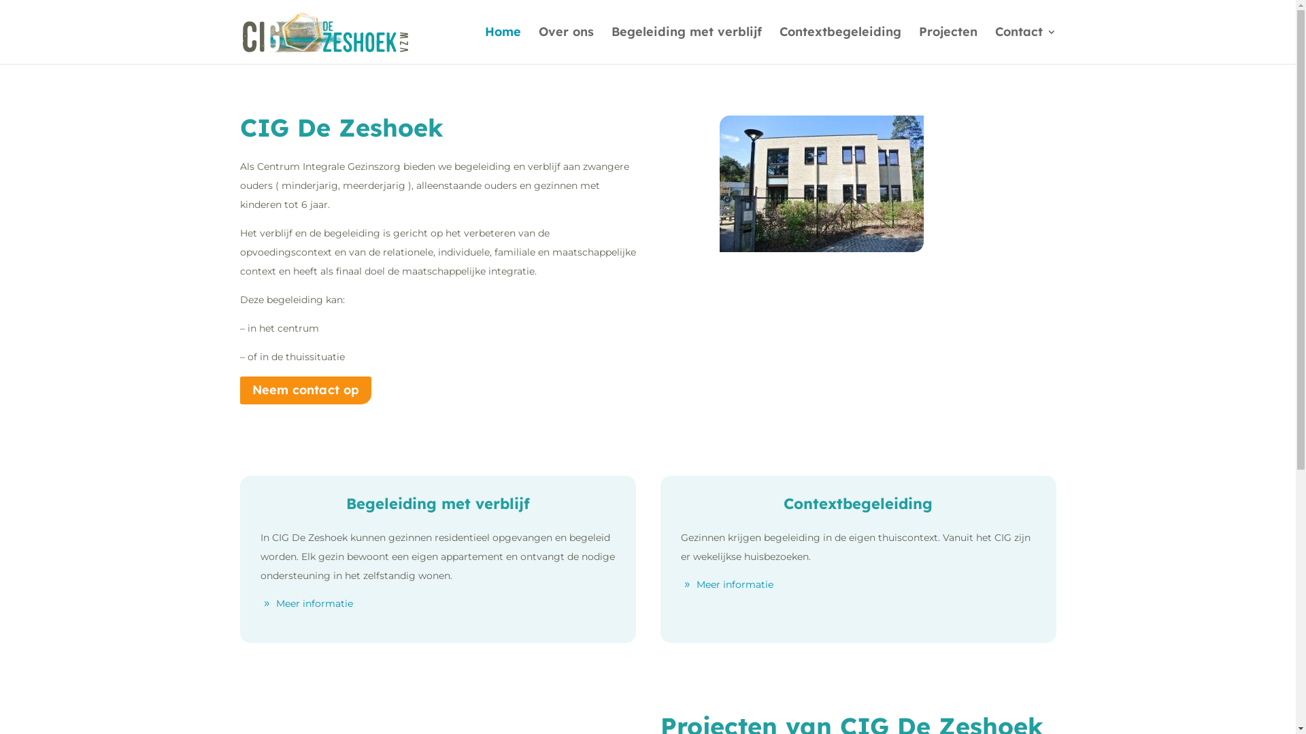 The height and width of the screenshot is (734, 1306). I want to click on Contextbegeleiding, so click(841, 46).